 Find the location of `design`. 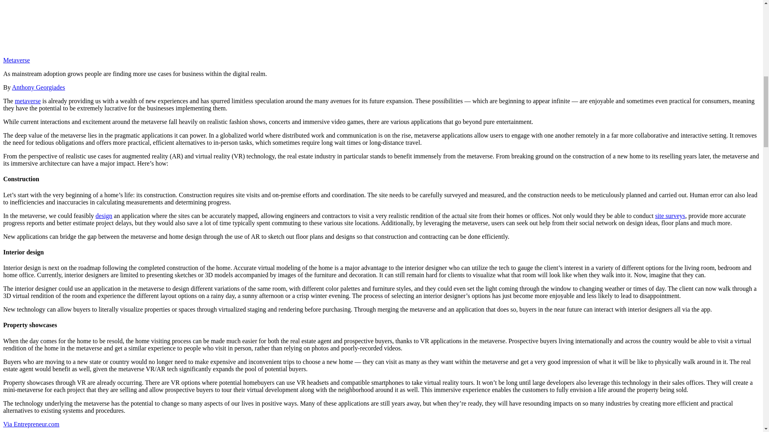

design is located at coordinates (104, 216).